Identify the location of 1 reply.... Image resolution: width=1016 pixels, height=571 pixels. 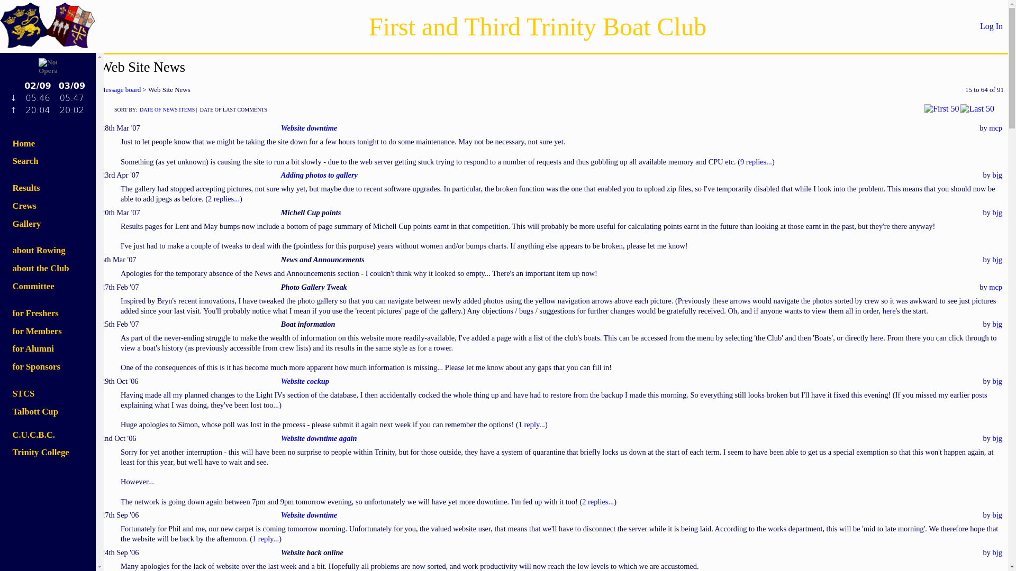
(265, 538).